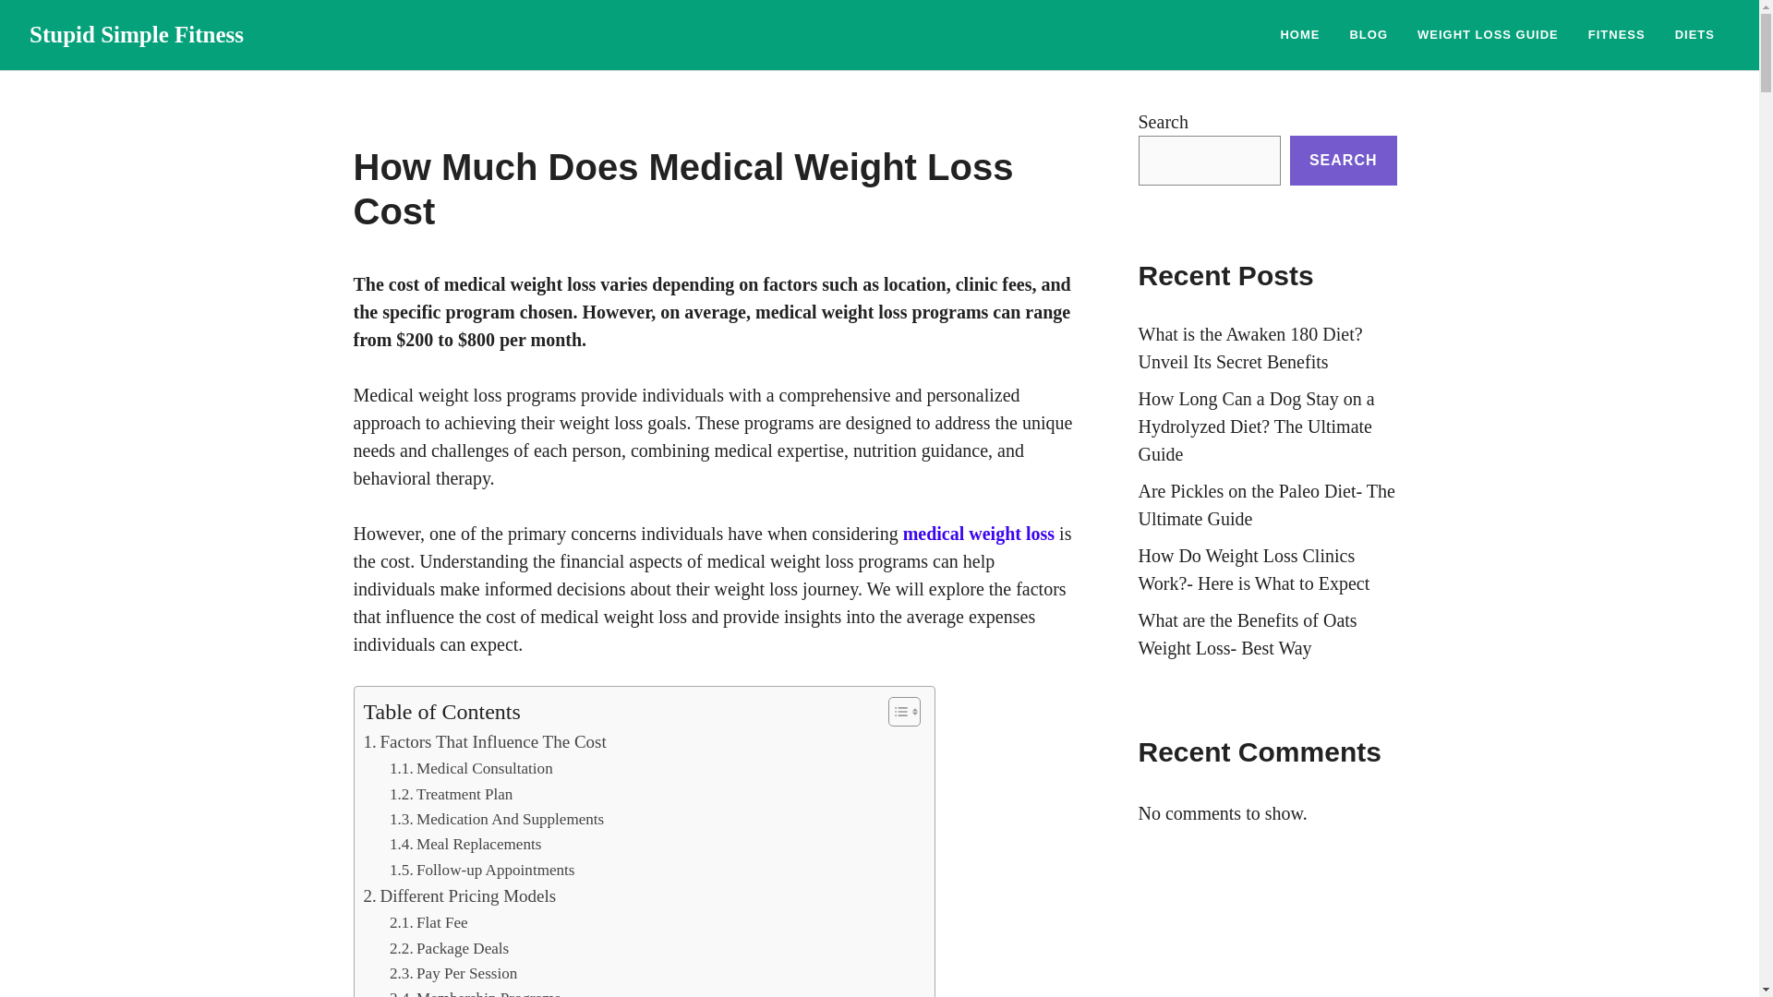 The image size is (1773, 997). What do you see at coordinates (453, 973) in the screenshot?
I see `Pay Per Session` at bounding box center [453, 973].